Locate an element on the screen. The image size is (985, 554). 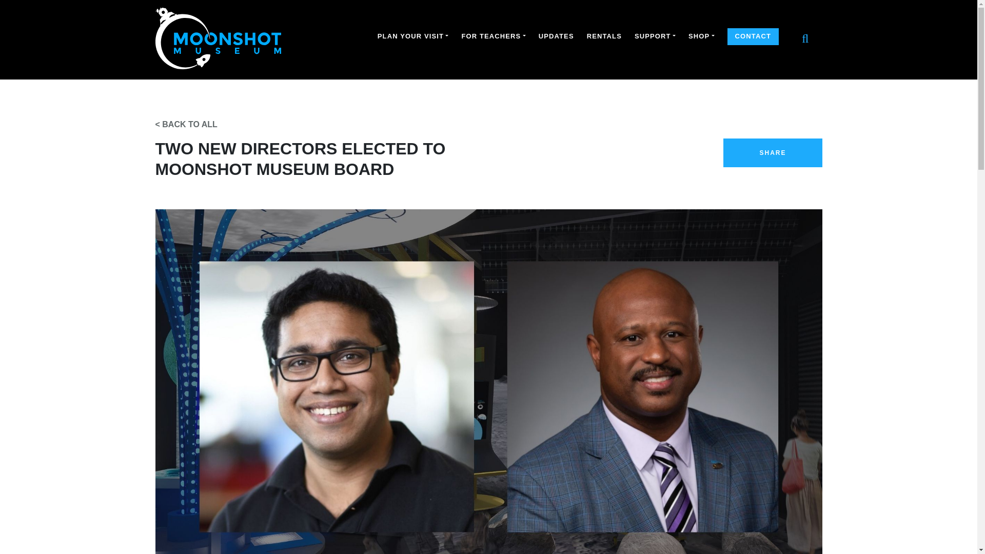
SHOP is located at coordinates (702, 36).